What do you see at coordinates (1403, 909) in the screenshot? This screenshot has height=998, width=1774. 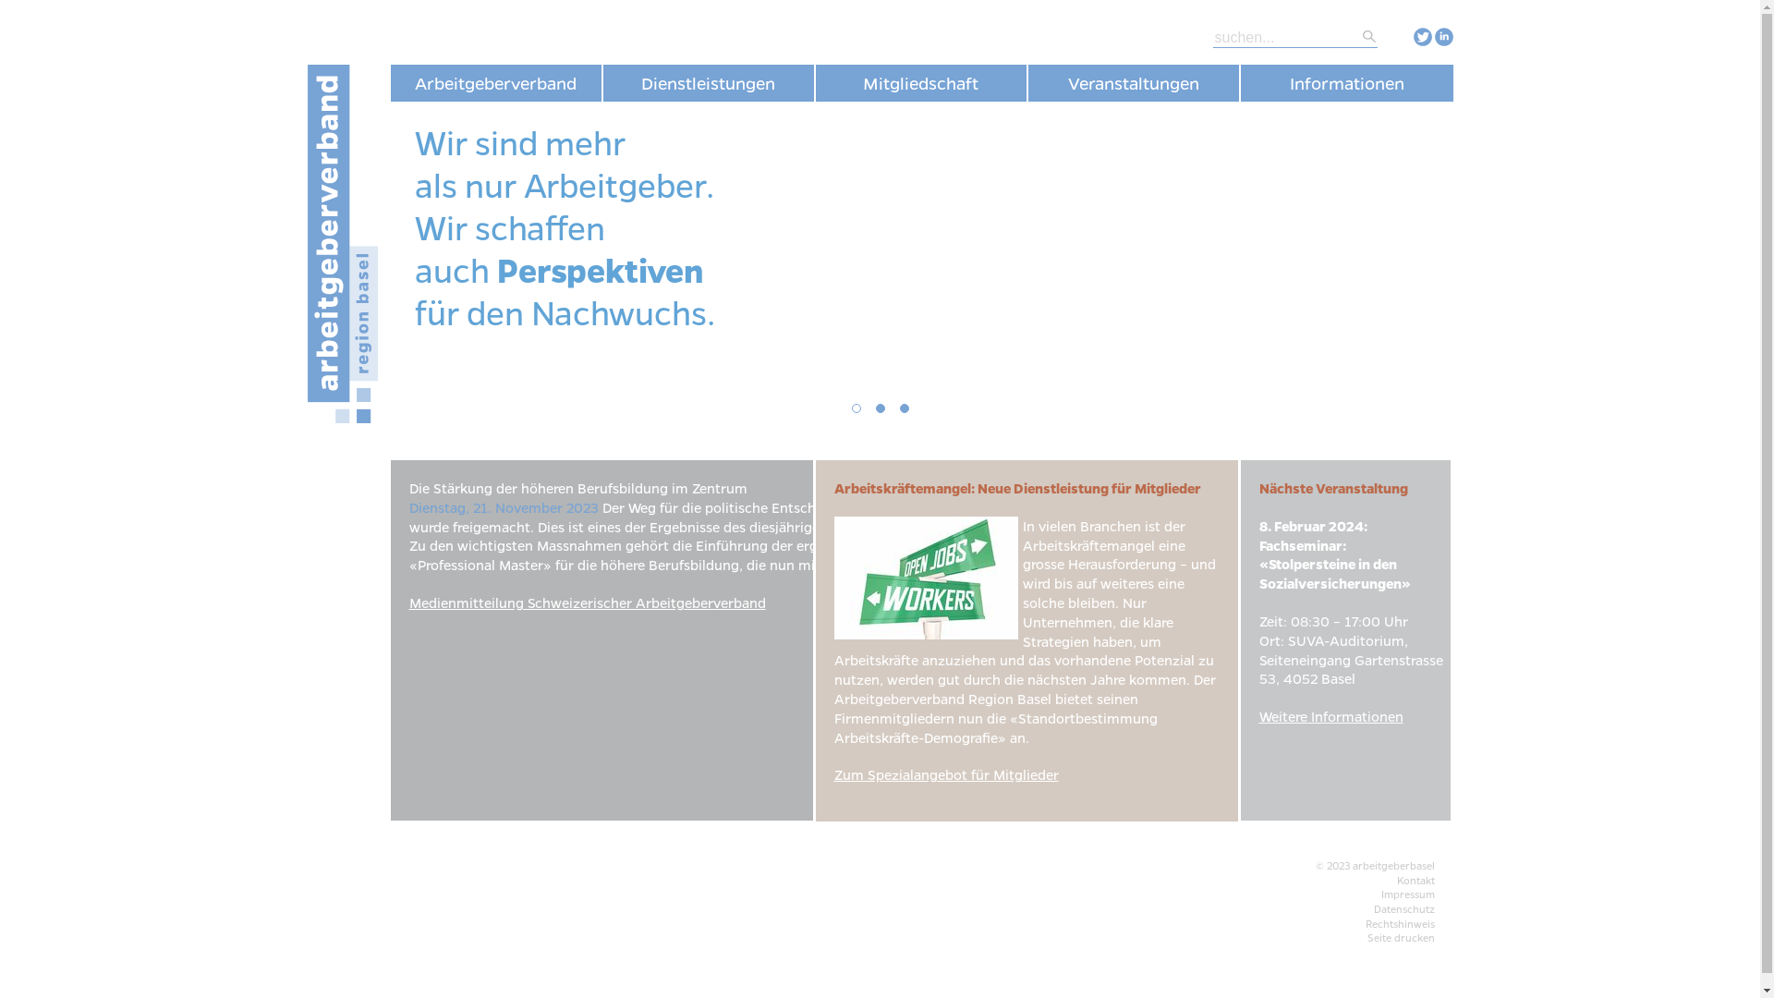 I see `Datenschutz` at bounding box center [1403, 909].